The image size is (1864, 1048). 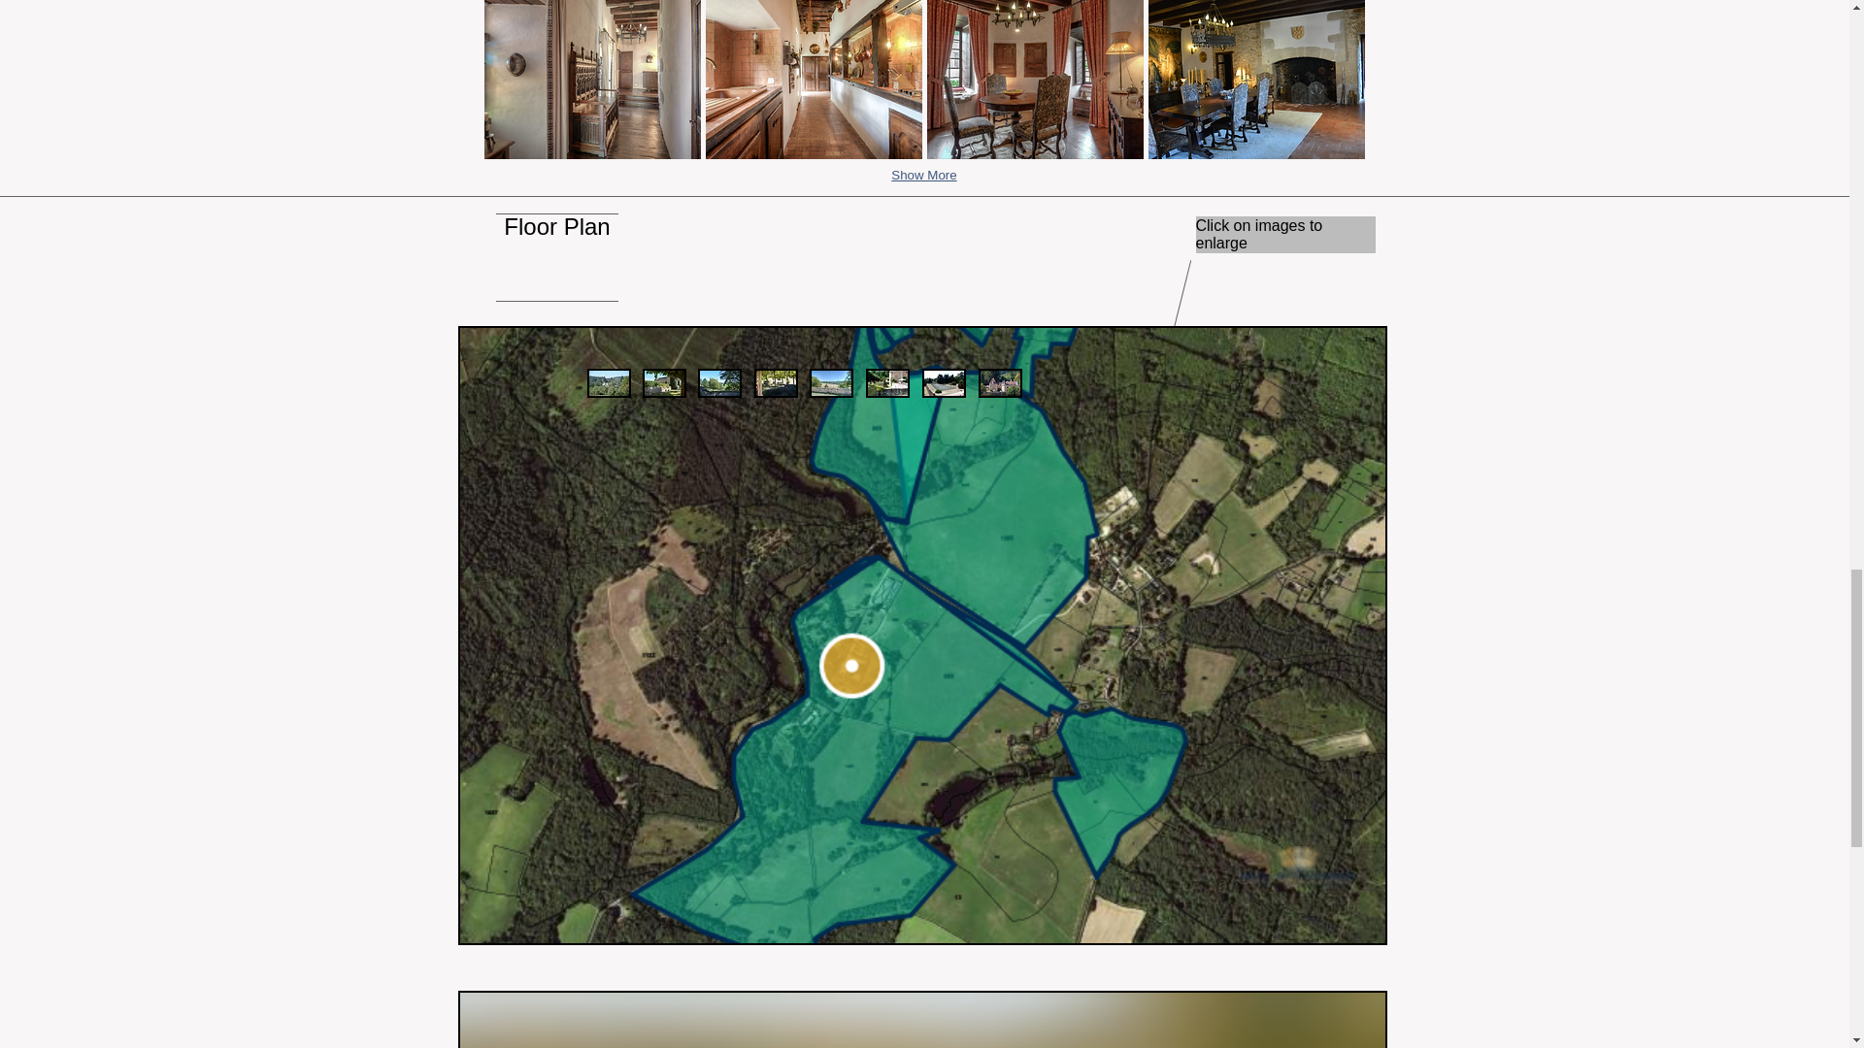 I want to click on Show More, so click(x=923, y=176).